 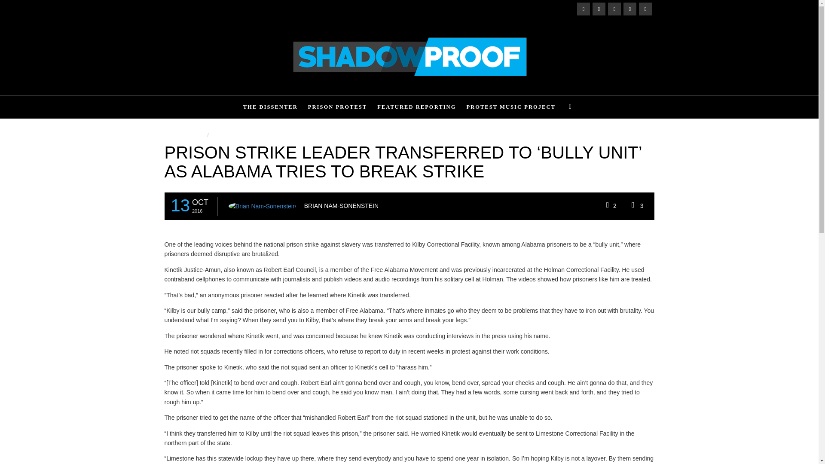 What do you see at coordinates (234, 135) in the screenshot?
I see `View all posts in Prison Protest` at bounding box center [234, 135].